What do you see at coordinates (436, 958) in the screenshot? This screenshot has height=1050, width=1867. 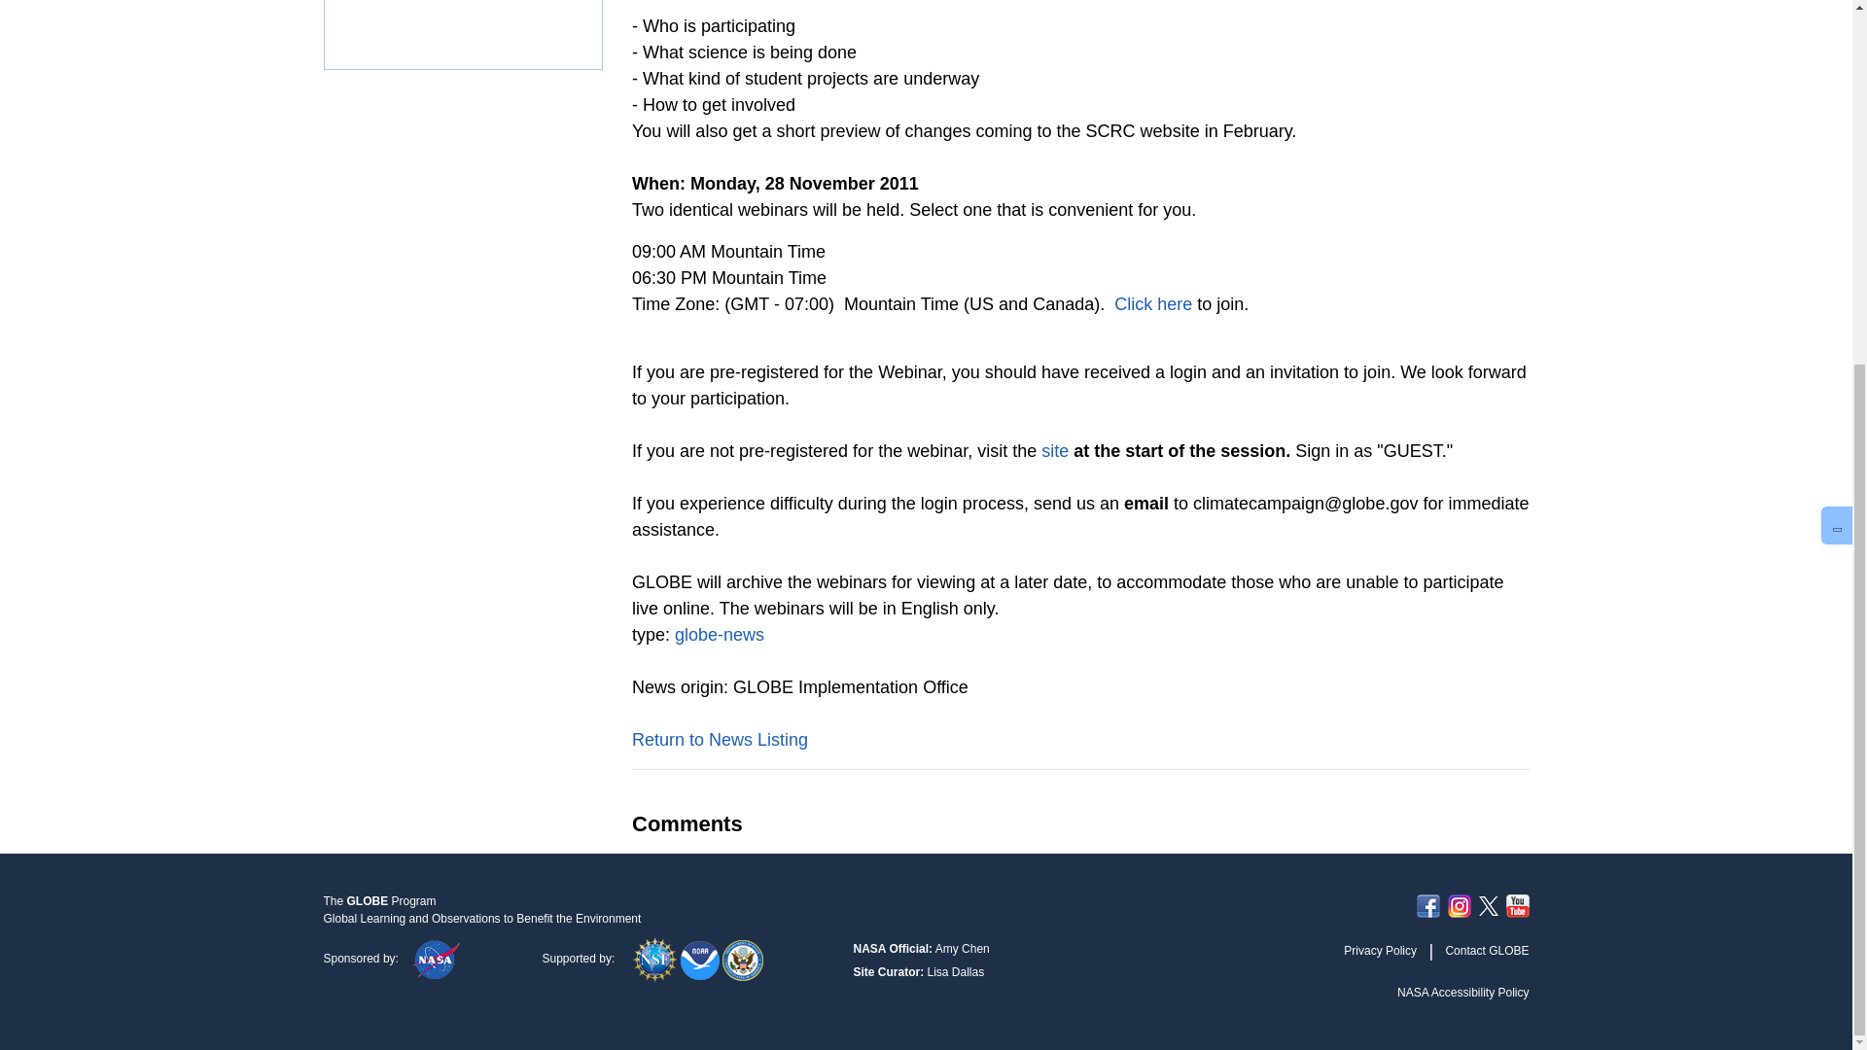 I see `National Aeronautics and Space Administration` at bounding box center [436, 958].